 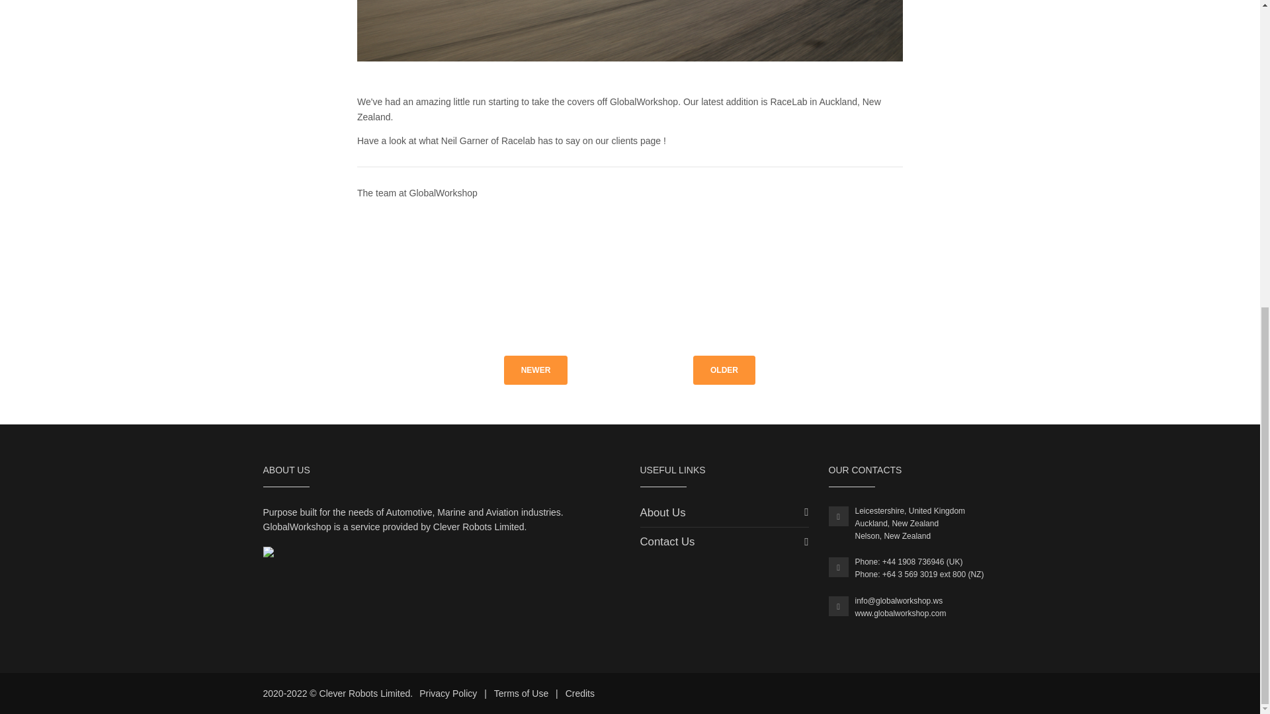 What do you see at coordinates (579, 694) in the screenshot?
I see `Credits` at bounding box center [579, 694].